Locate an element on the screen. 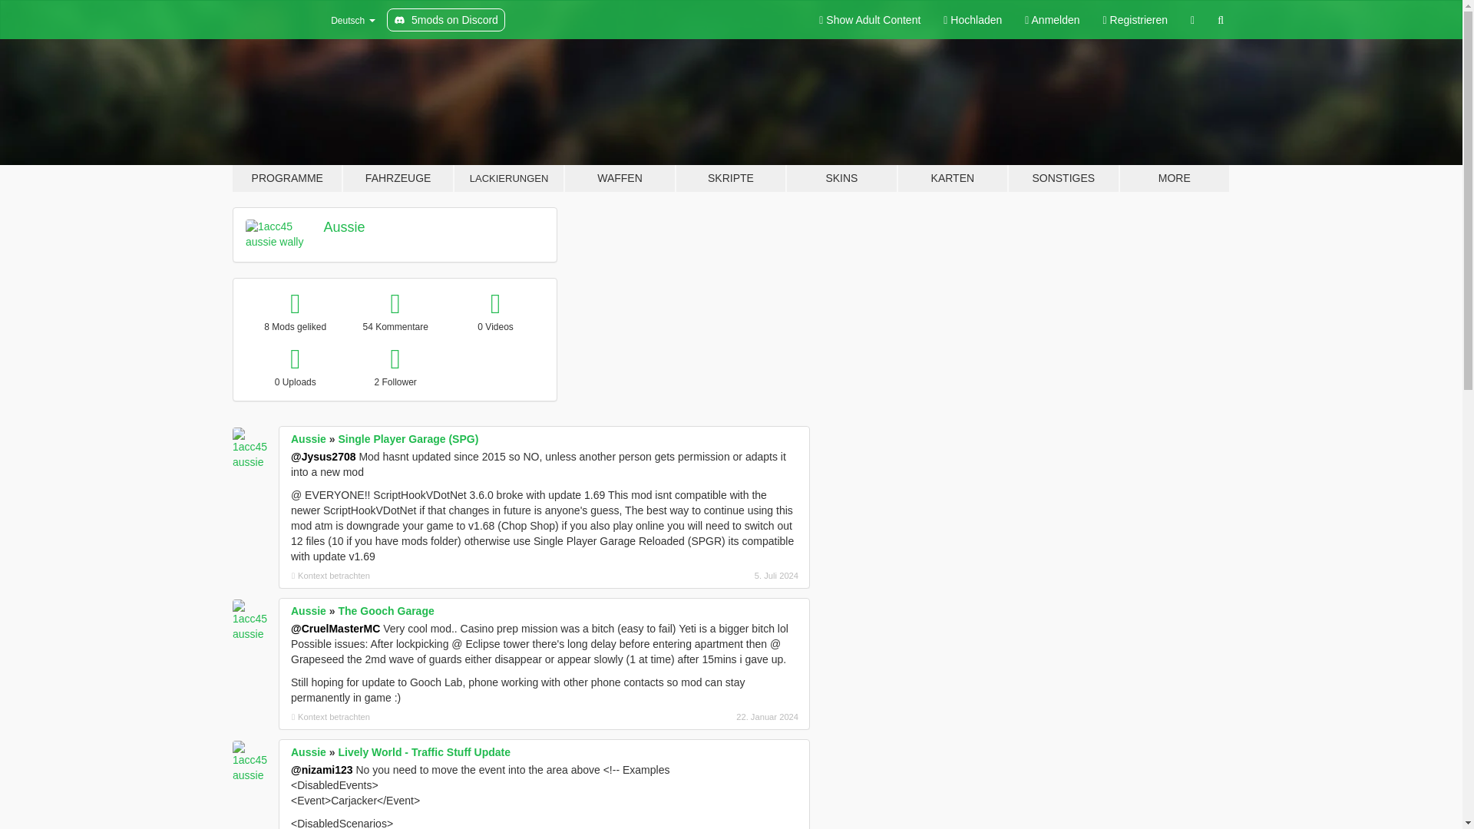  Show Adult Content is located at coordinates (869, 20).